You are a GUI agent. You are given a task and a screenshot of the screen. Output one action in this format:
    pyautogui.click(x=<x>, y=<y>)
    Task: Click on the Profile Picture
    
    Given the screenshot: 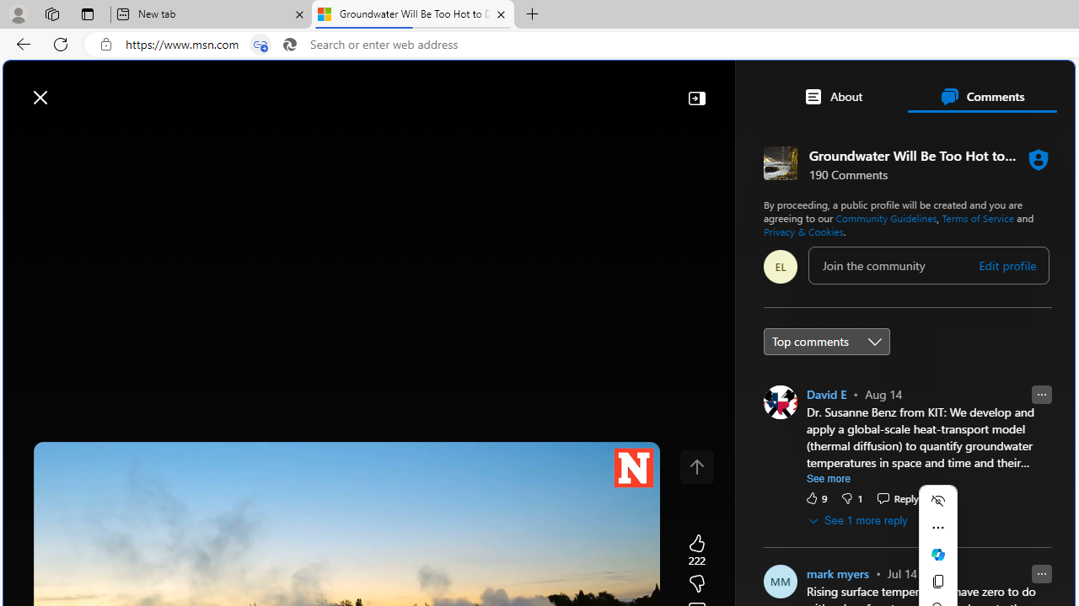 What is the action you would take?
    pyautogui.click(x=779, y=581)
    